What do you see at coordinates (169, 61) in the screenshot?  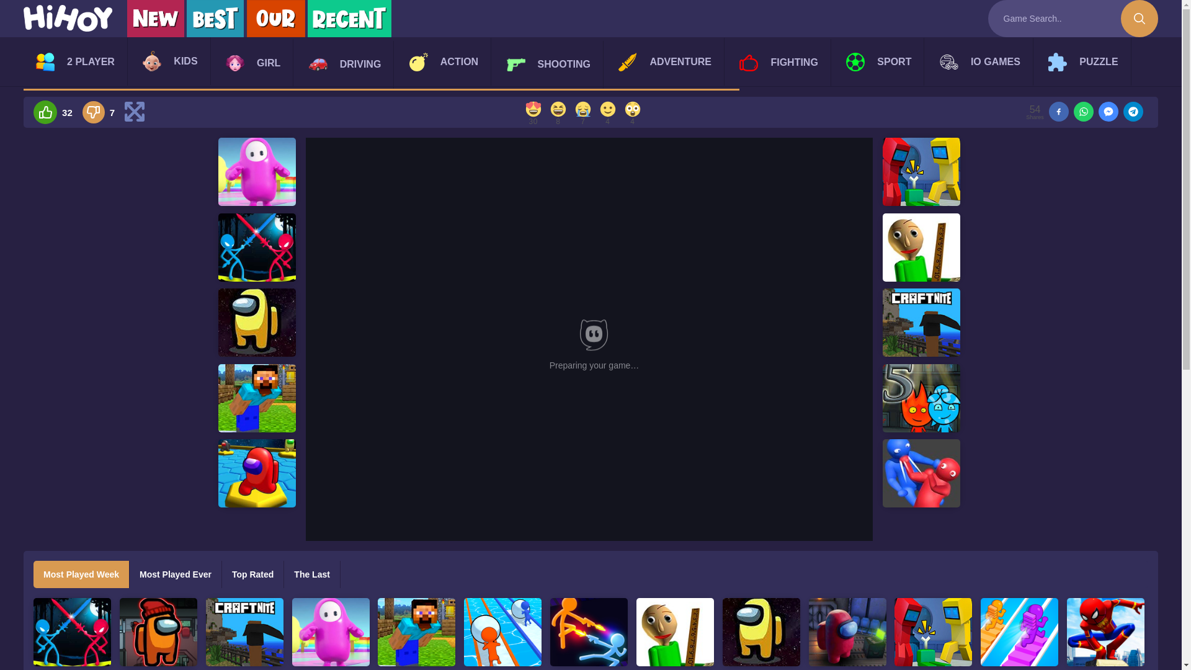 I see `KIDS` at bounding box center [169, 61].